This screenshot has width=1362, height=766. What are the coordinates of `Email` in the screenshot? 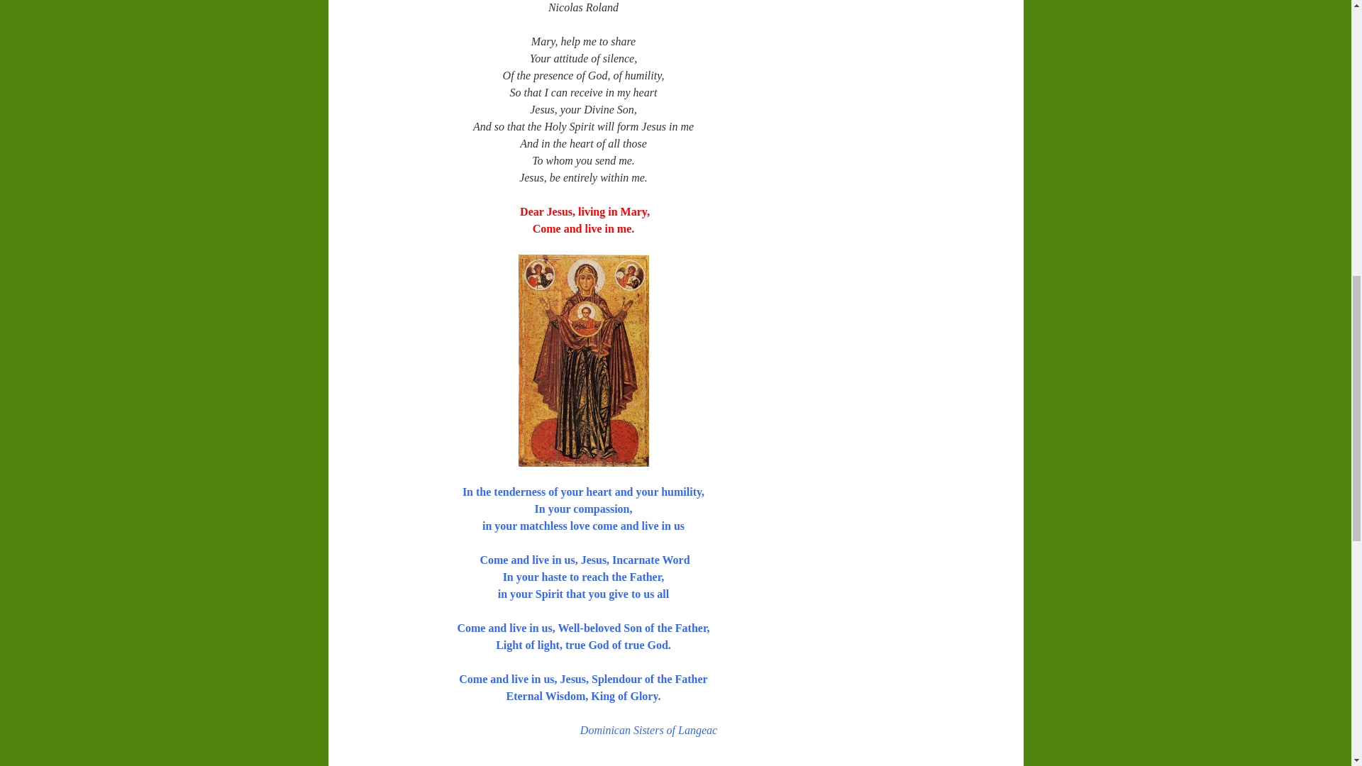 It's located at (445, 765).